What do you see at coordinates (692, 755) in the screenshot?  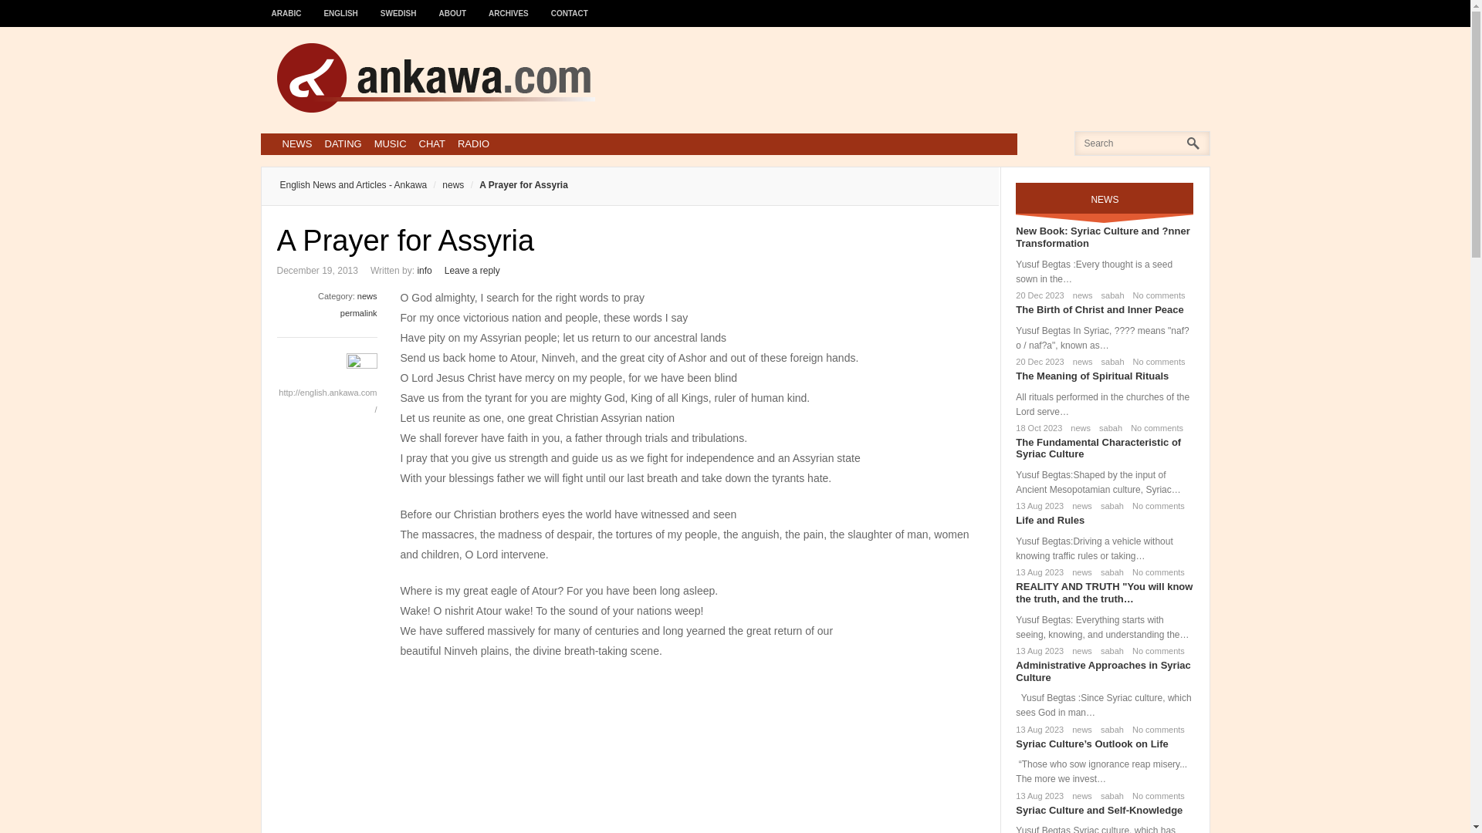 I see `Advertisement` at bounding box center [692, 755].